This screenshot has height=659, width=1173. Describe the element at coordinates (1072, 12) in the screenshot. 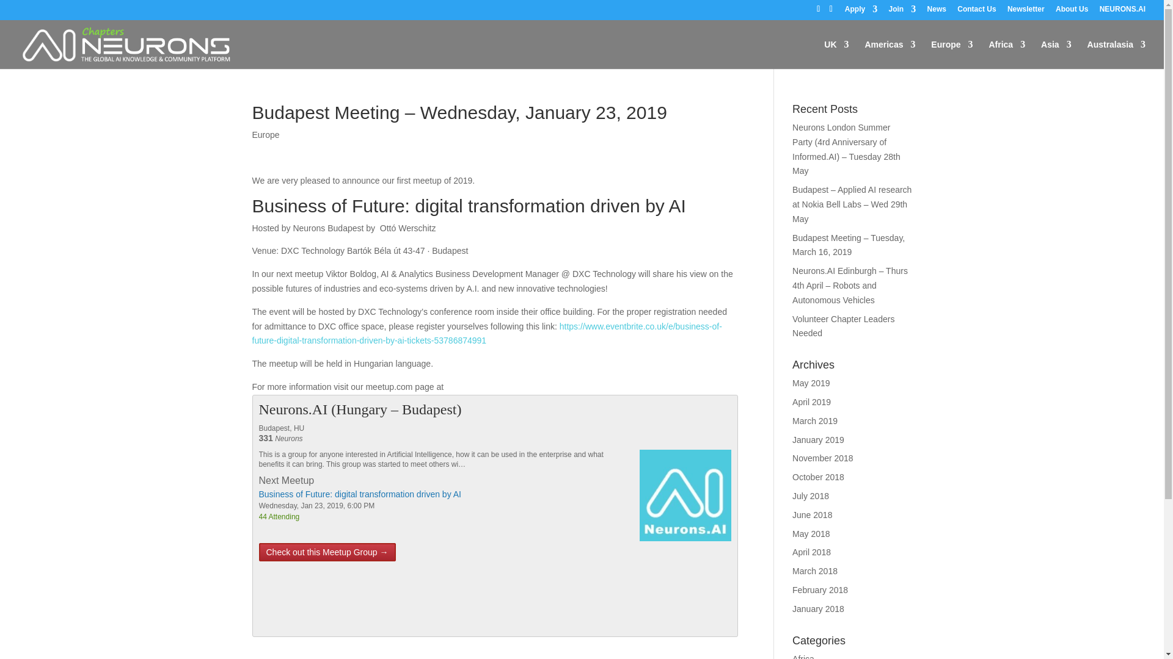

I see `About Us` at that location.